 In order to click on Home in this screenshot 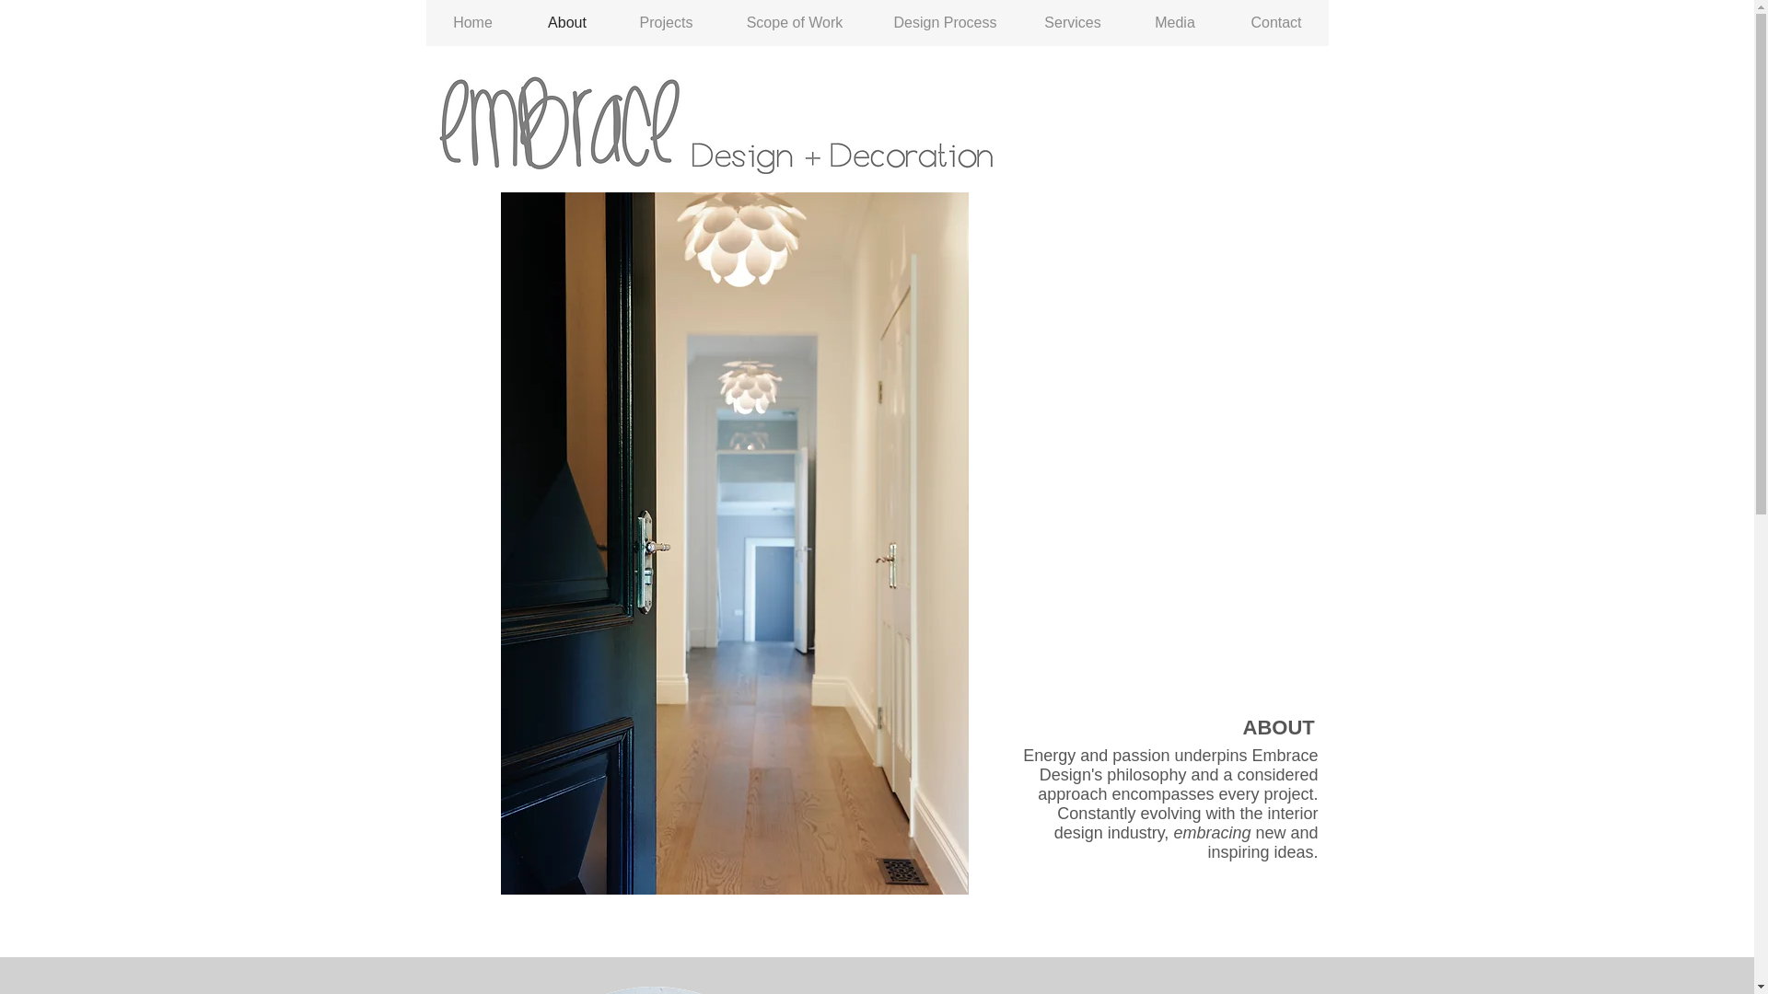, I will do `click(472, 22)`.